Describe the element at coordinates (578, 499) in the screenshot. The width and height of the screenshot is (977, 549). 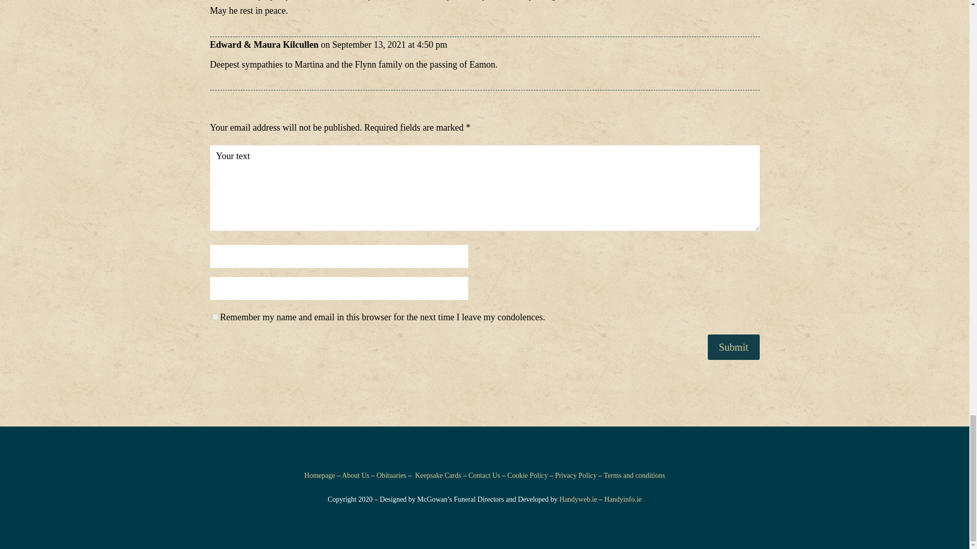
I see `Web Design by Handyweb` at that location.